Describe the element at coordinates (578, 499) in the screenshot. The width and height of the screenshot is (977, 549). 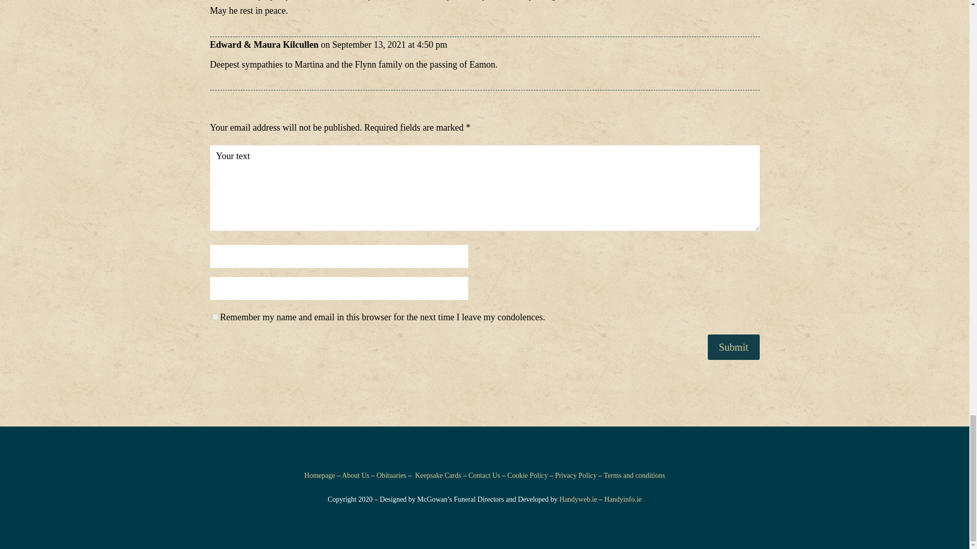
I see `Web Design by Handyweb` at that location.